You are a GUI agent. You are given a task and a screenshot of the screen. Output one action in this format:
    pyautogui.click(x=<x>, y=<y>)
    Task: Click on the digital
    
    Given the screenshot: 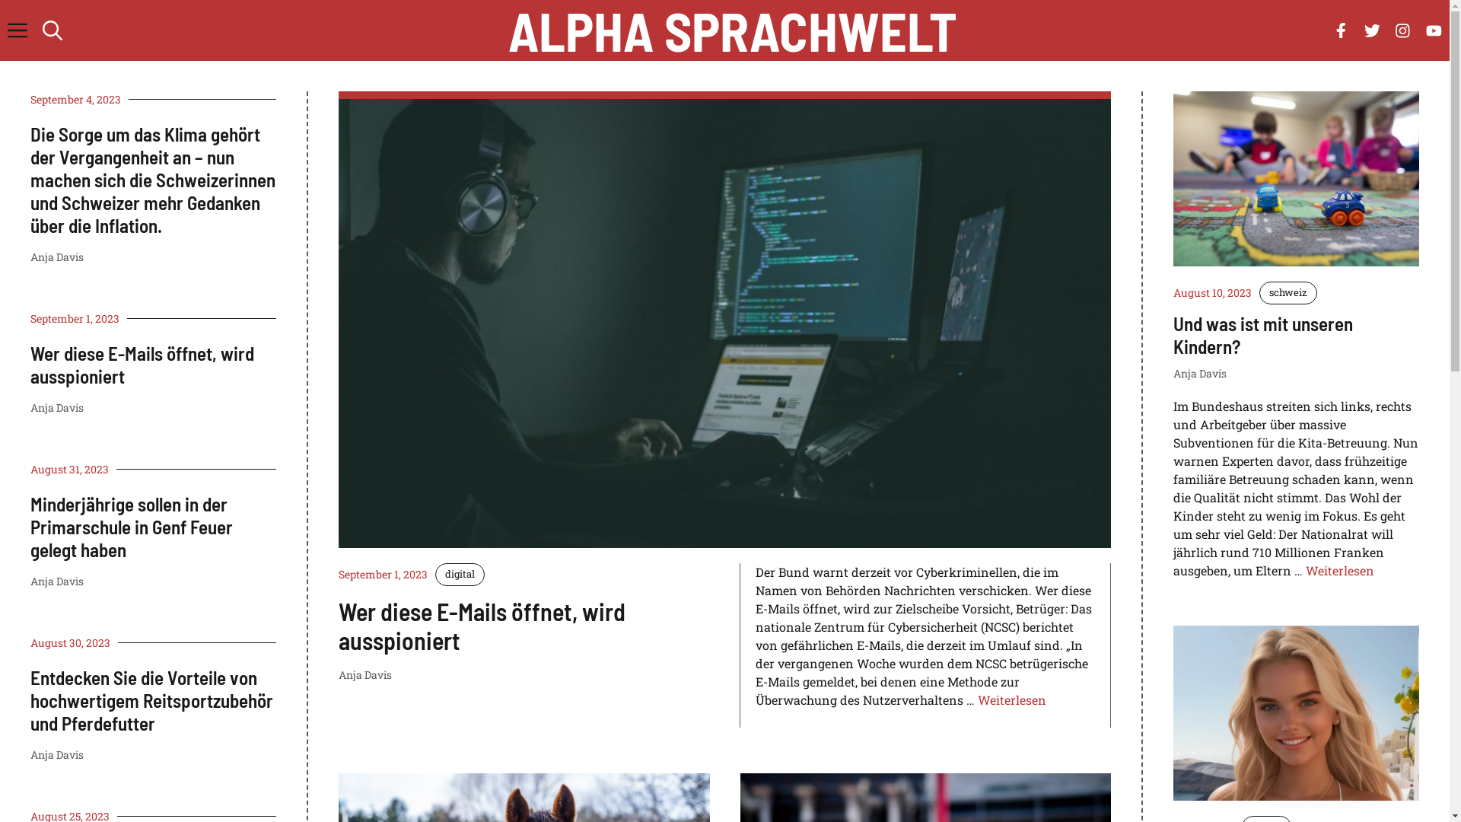 What is the action you would take?
    pyautogui.click(x=460, y=574)
    